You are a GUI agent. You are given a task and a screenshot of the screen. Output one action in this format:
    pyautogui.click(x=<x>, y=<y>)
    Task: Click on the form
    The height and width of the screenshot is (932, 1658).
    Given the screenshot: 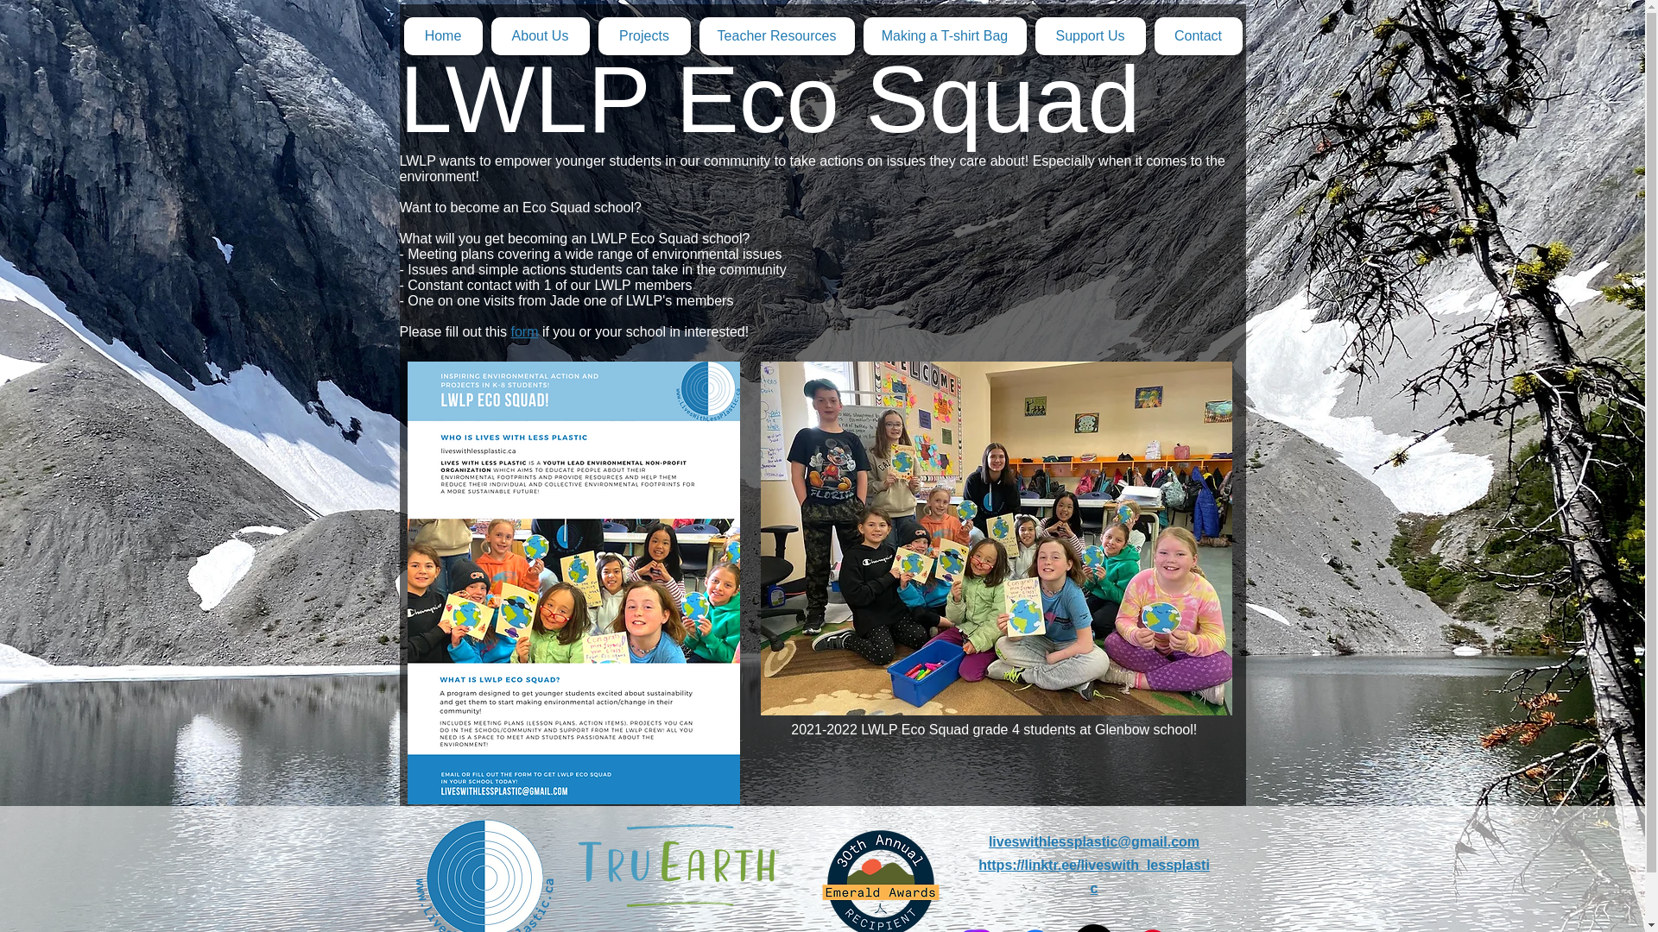 What is the action you would take?
    pyautogui.click(x=523, y=331)
    